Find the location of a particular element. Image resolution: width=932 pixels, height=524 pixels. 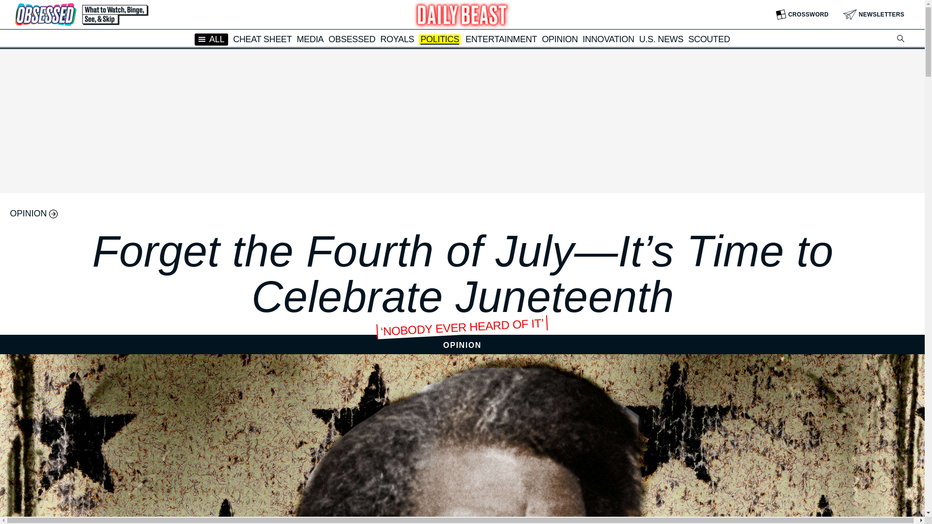

ALL is located at coordinates (212, 39).